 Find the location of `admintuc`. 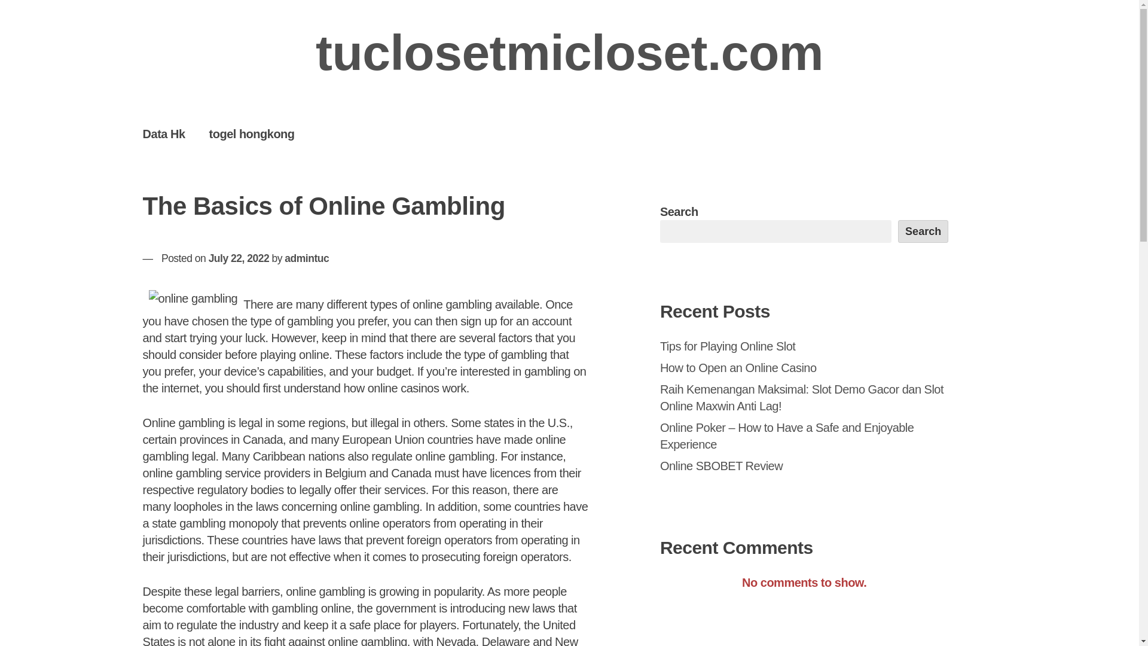

admintuc is located at coordinates (306, 258).